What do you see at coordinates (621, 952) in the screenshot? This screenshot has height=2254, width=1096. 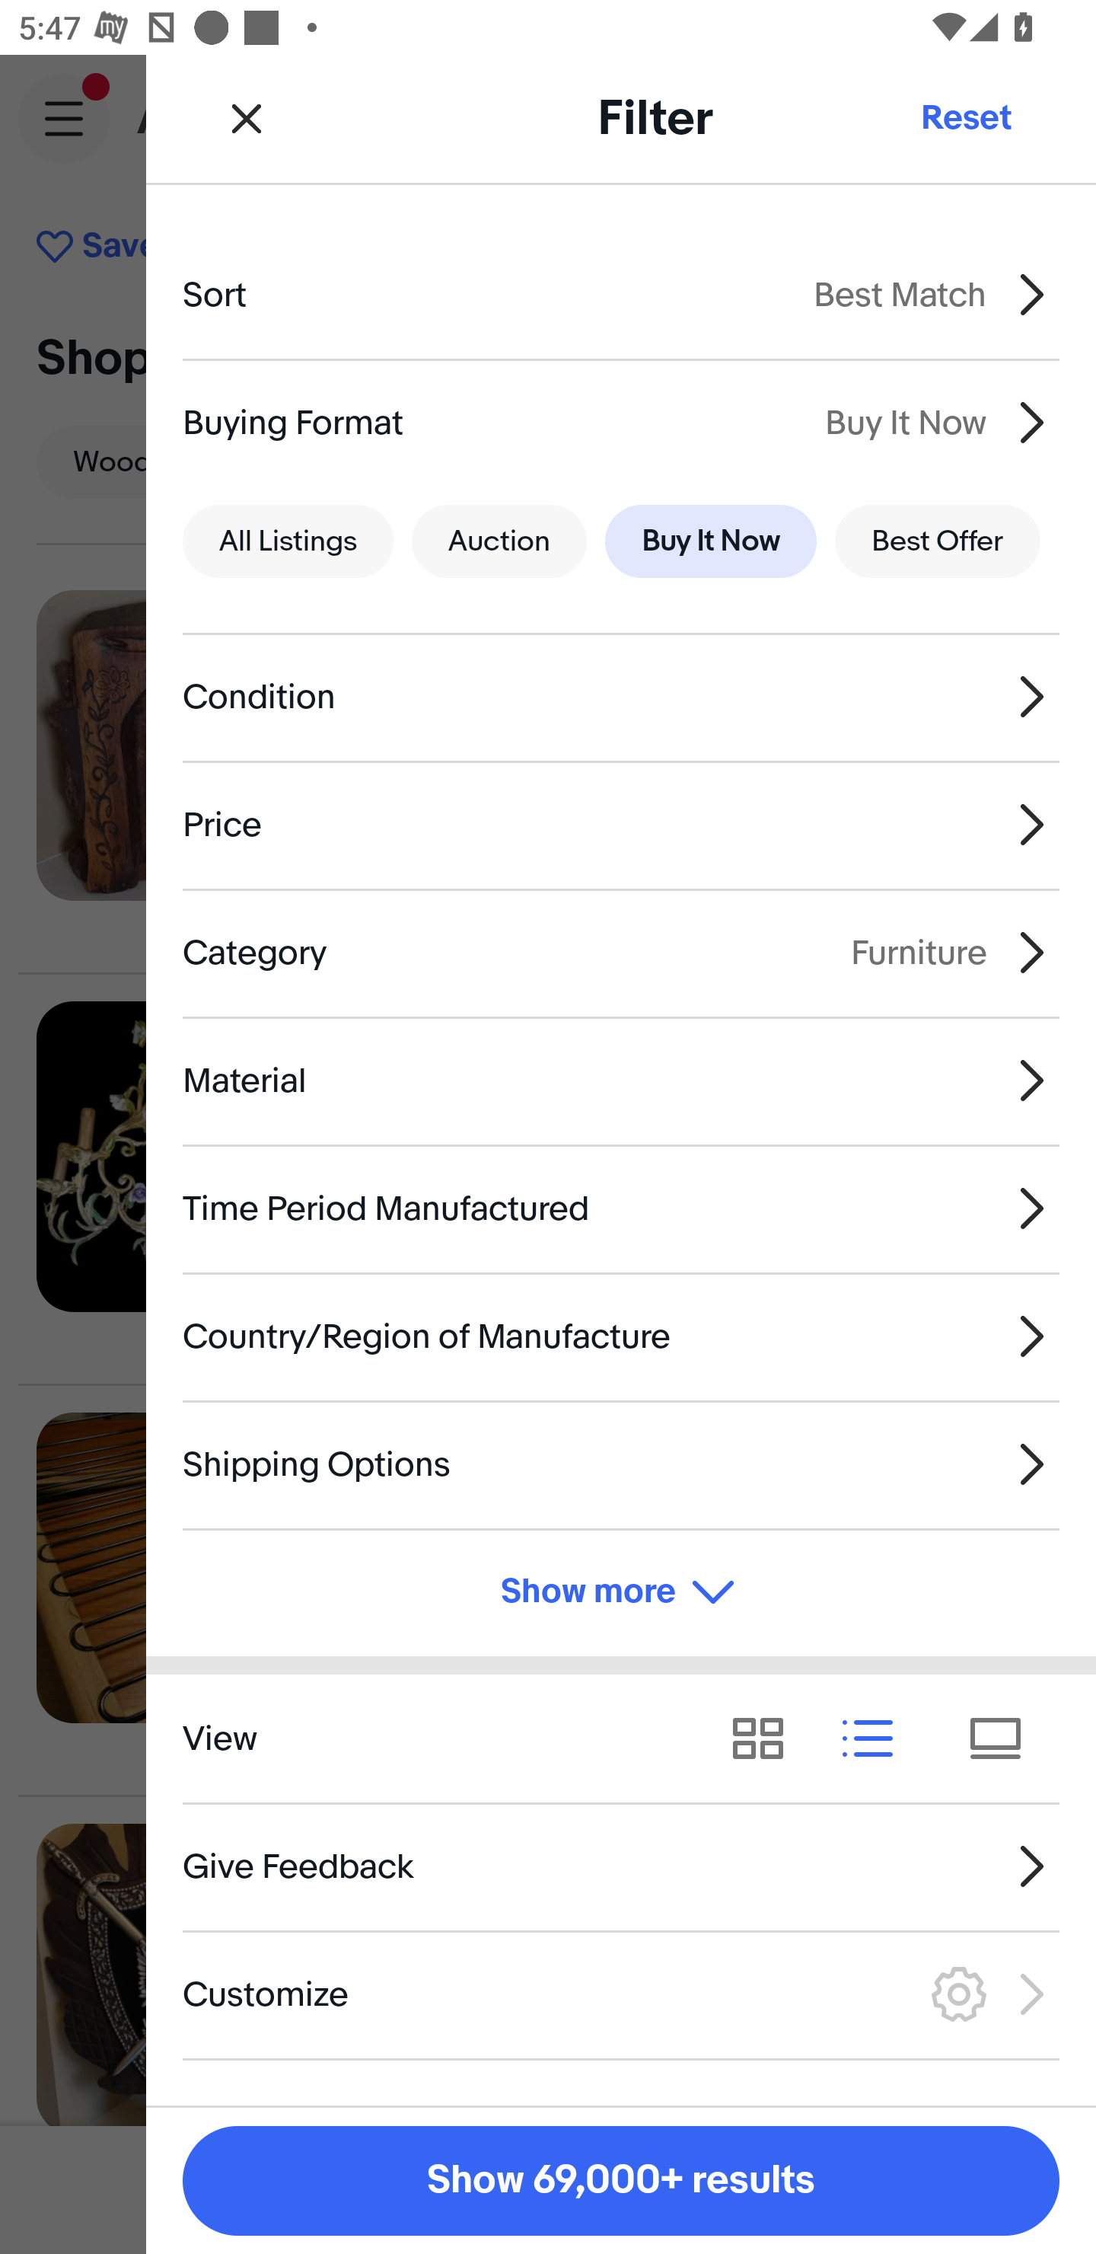 I see `Category Furniture` at bounding box center [621, 952].